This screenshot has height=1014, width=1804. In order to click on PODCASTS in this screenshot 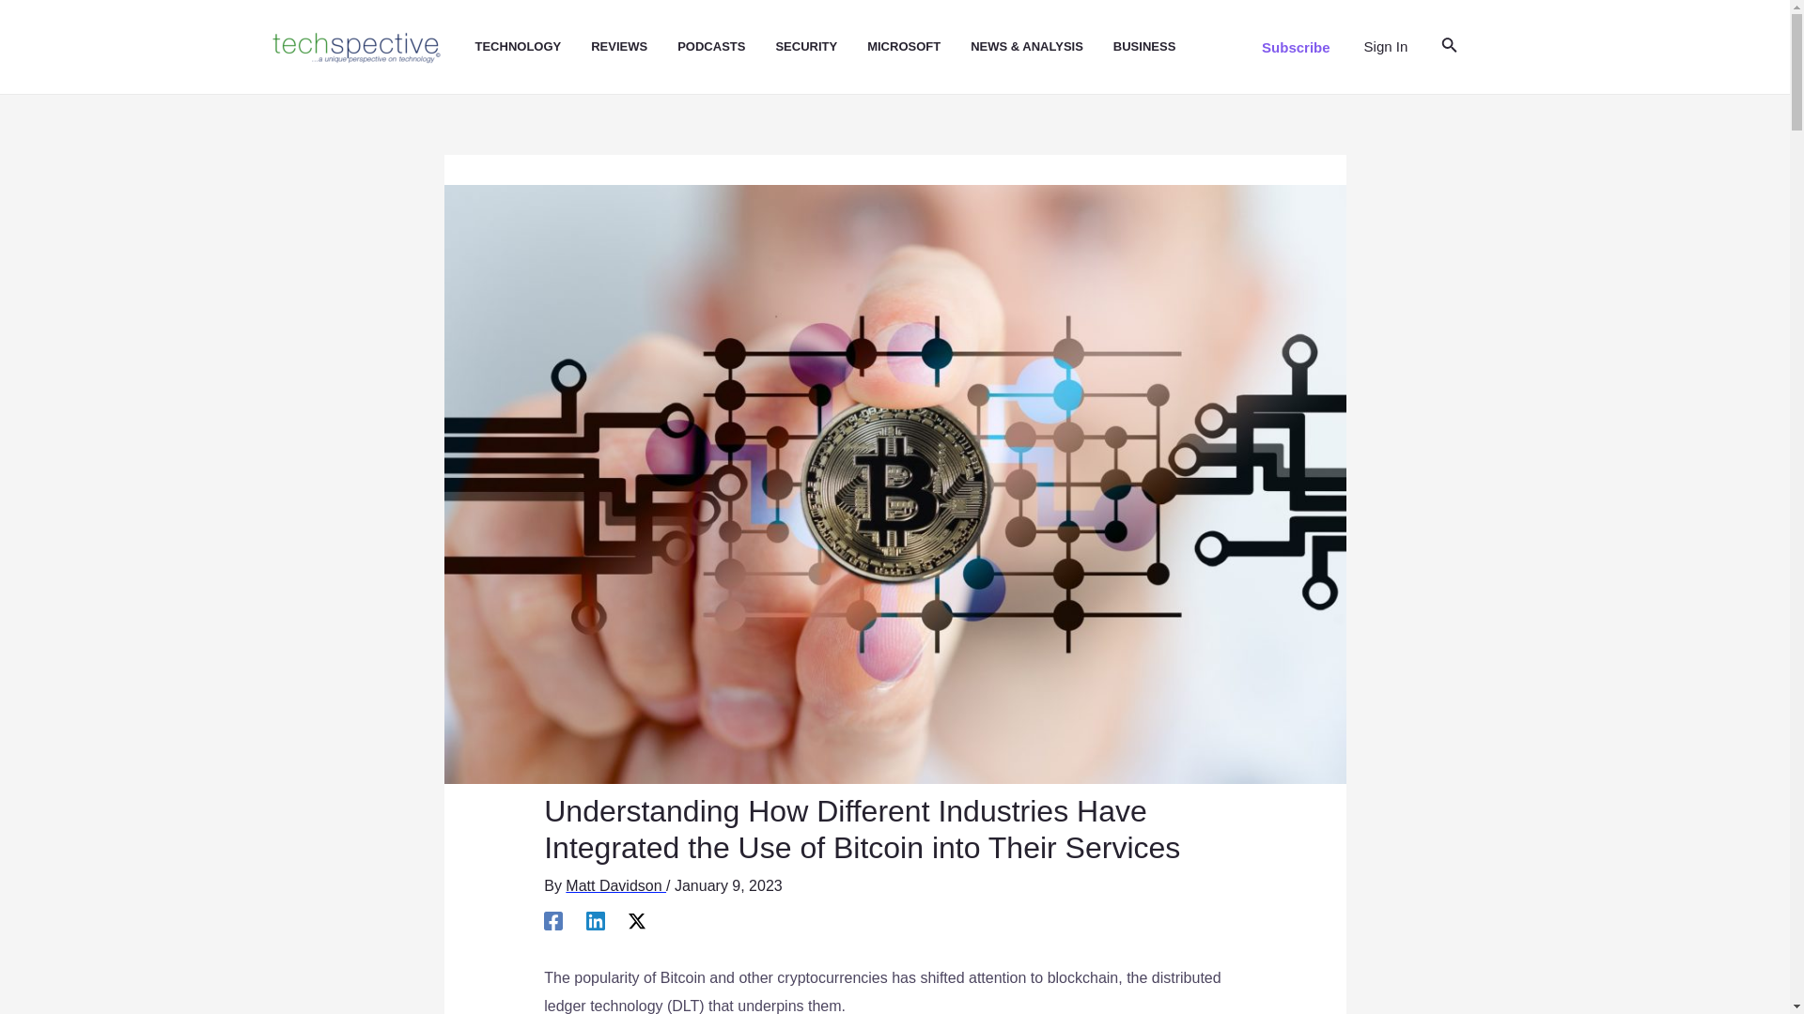, I will do `click(726, 47)`.